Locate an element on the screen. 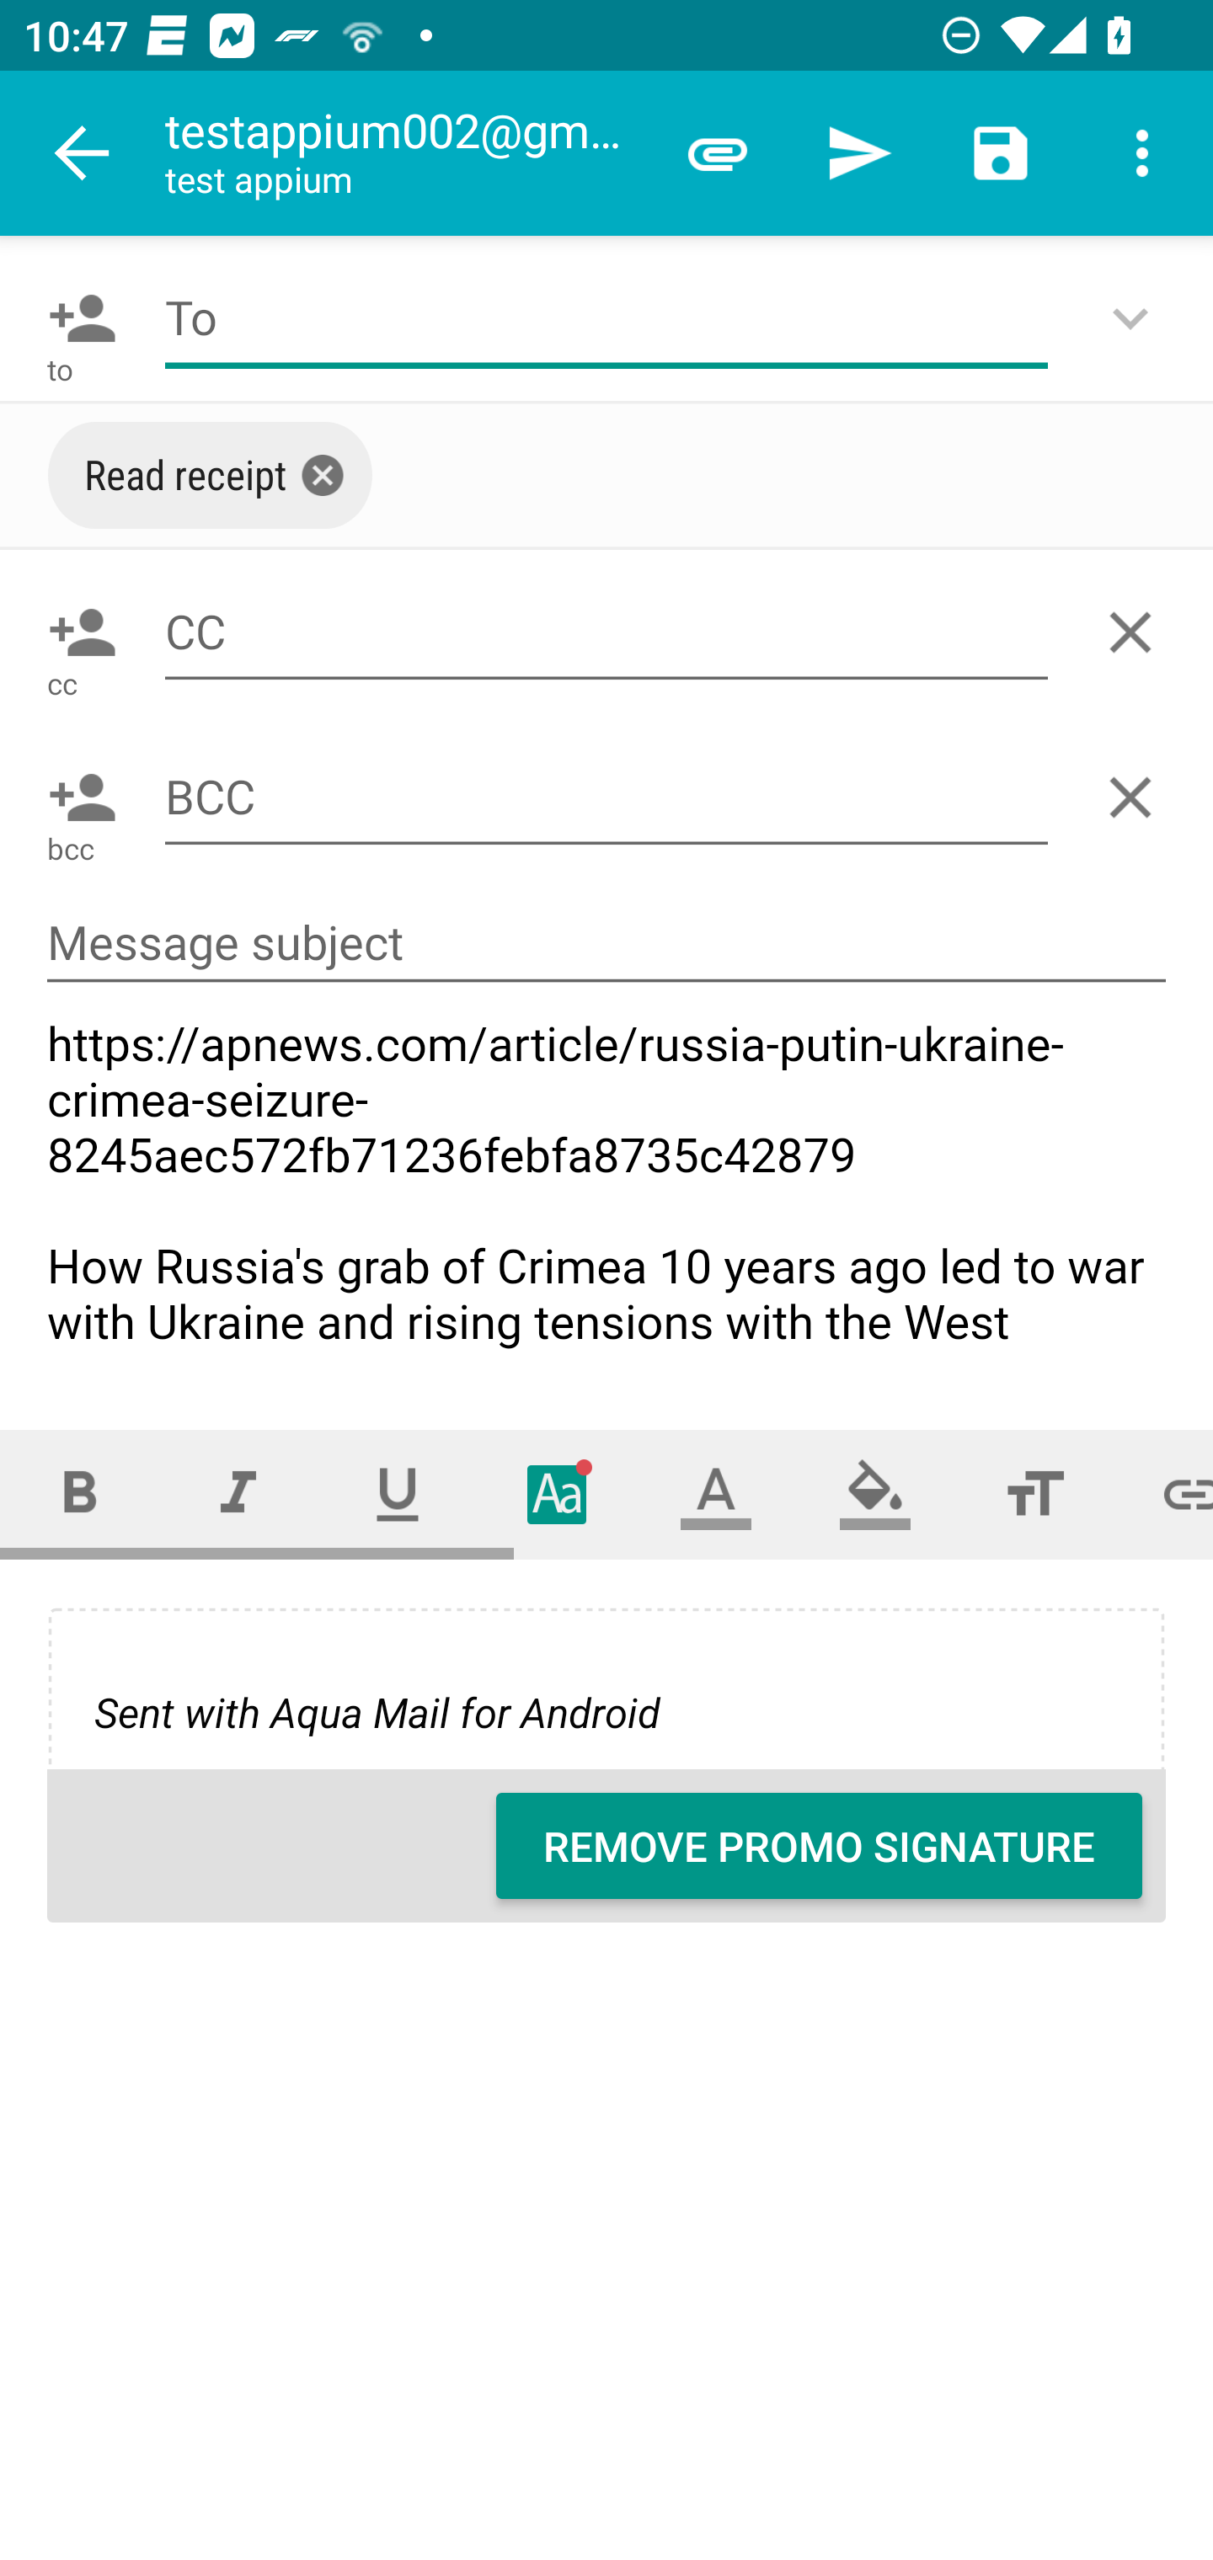 Image resolution: width=1213 pixels, height=2560 pixels. Pick contact: CC is located at coordinates (76, 632).